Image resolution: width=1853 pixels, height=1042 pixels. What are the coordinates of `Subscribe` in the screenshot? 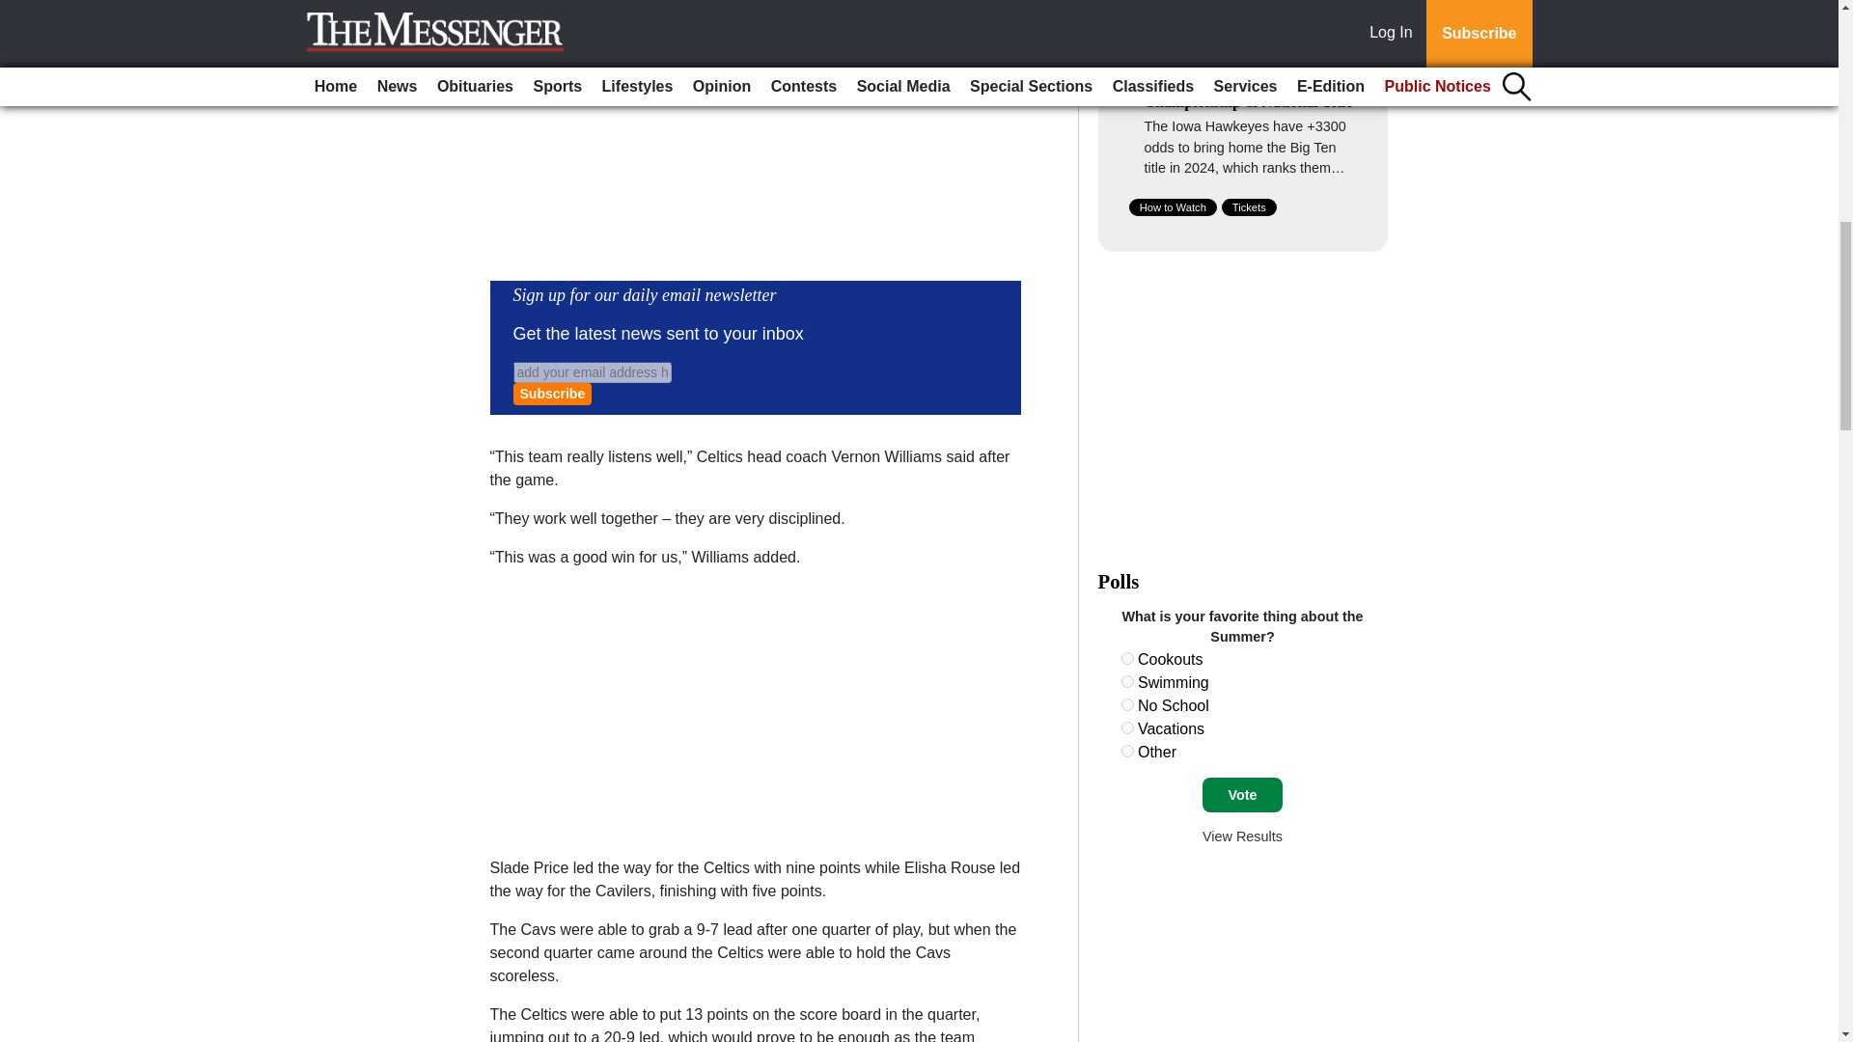 It's located at (552, 394).